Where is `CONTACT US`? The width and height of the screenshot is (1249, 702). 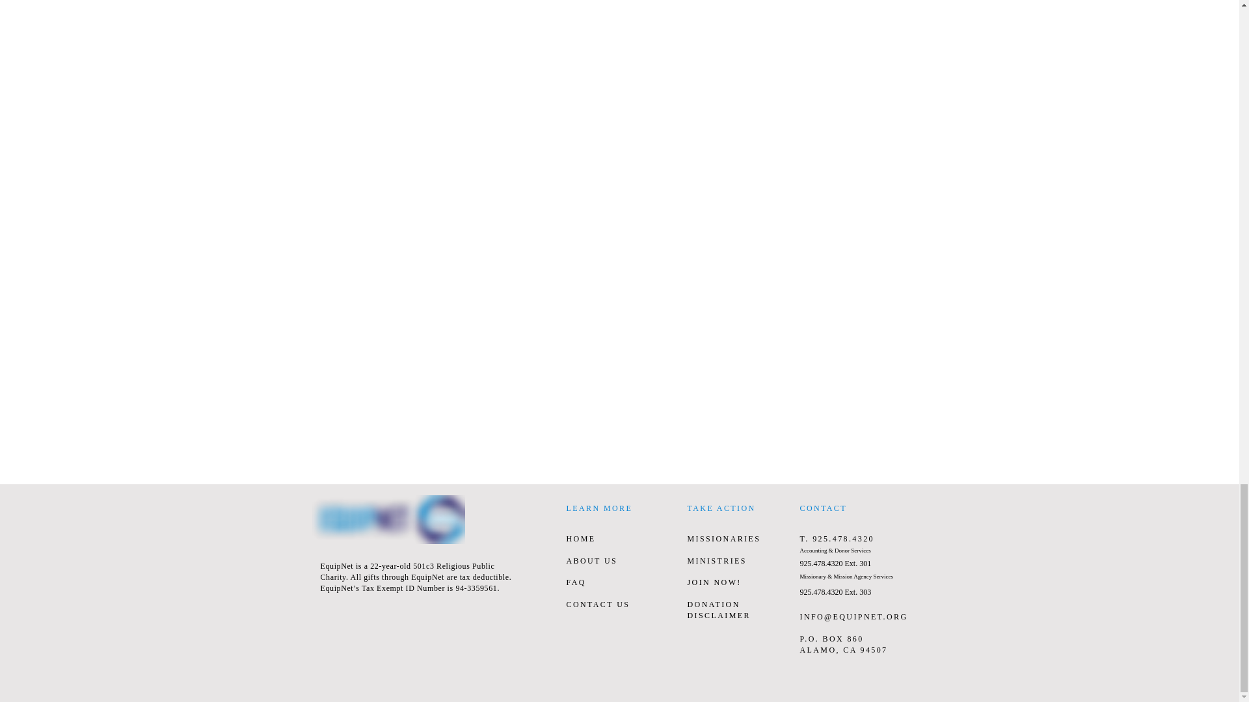 CONTACT US is located at coordinates (597, 604).